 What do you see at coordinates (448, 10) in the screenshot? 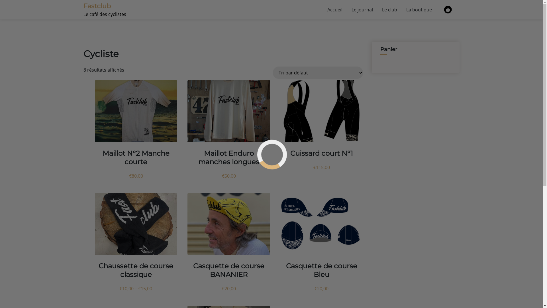
I see `Panier` at bounding box center [448, 10].